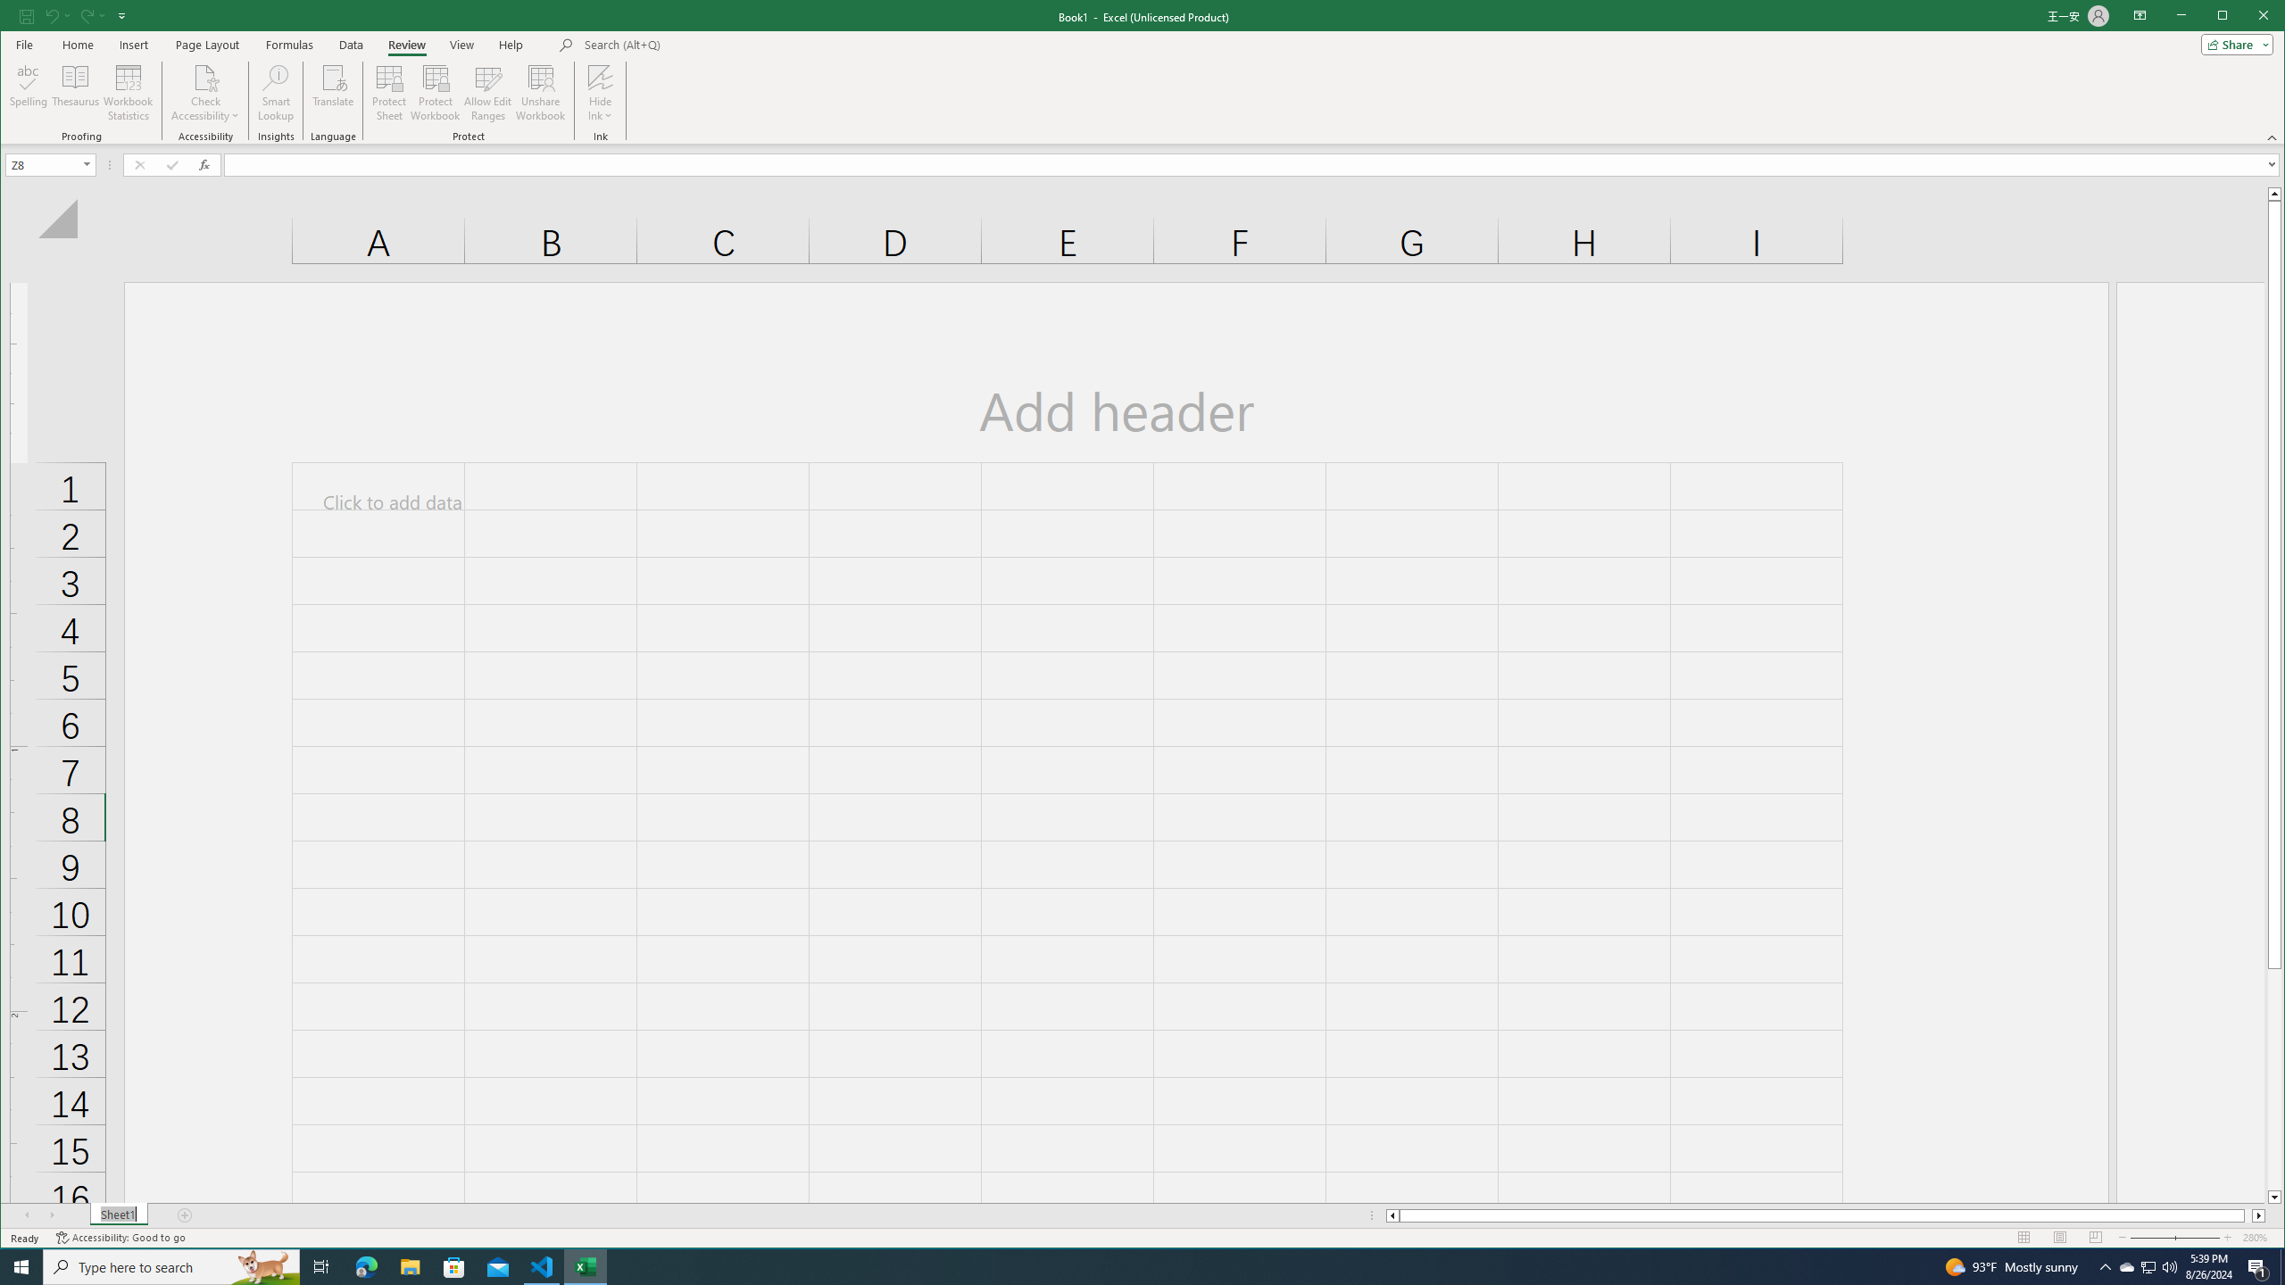 This screenshot has height=1285, width=2285. I want to click on Column left, so click(1391, 1215).